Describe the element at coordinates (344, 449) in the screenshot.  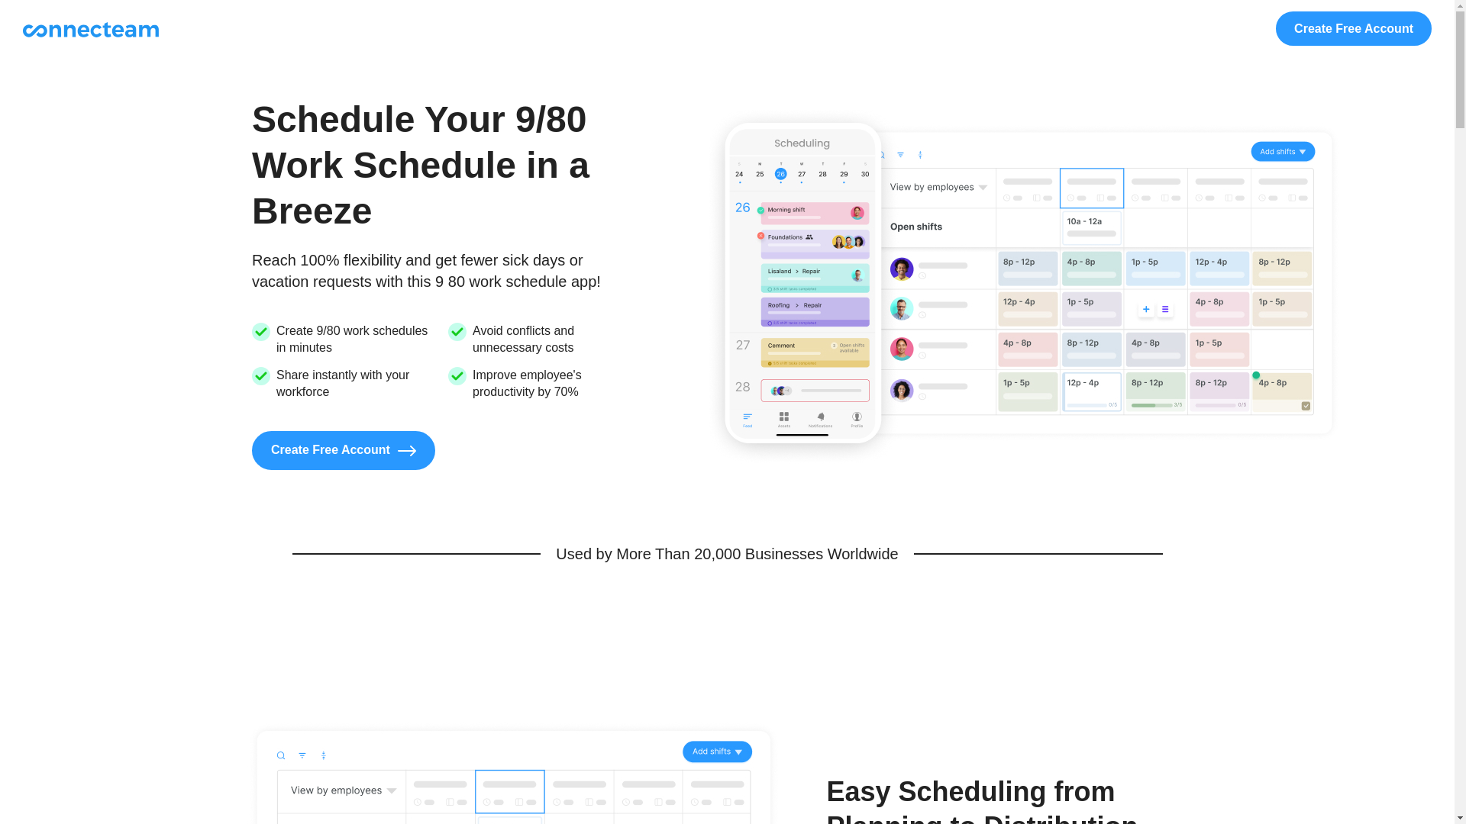
I see `Create Free Account` at that location.